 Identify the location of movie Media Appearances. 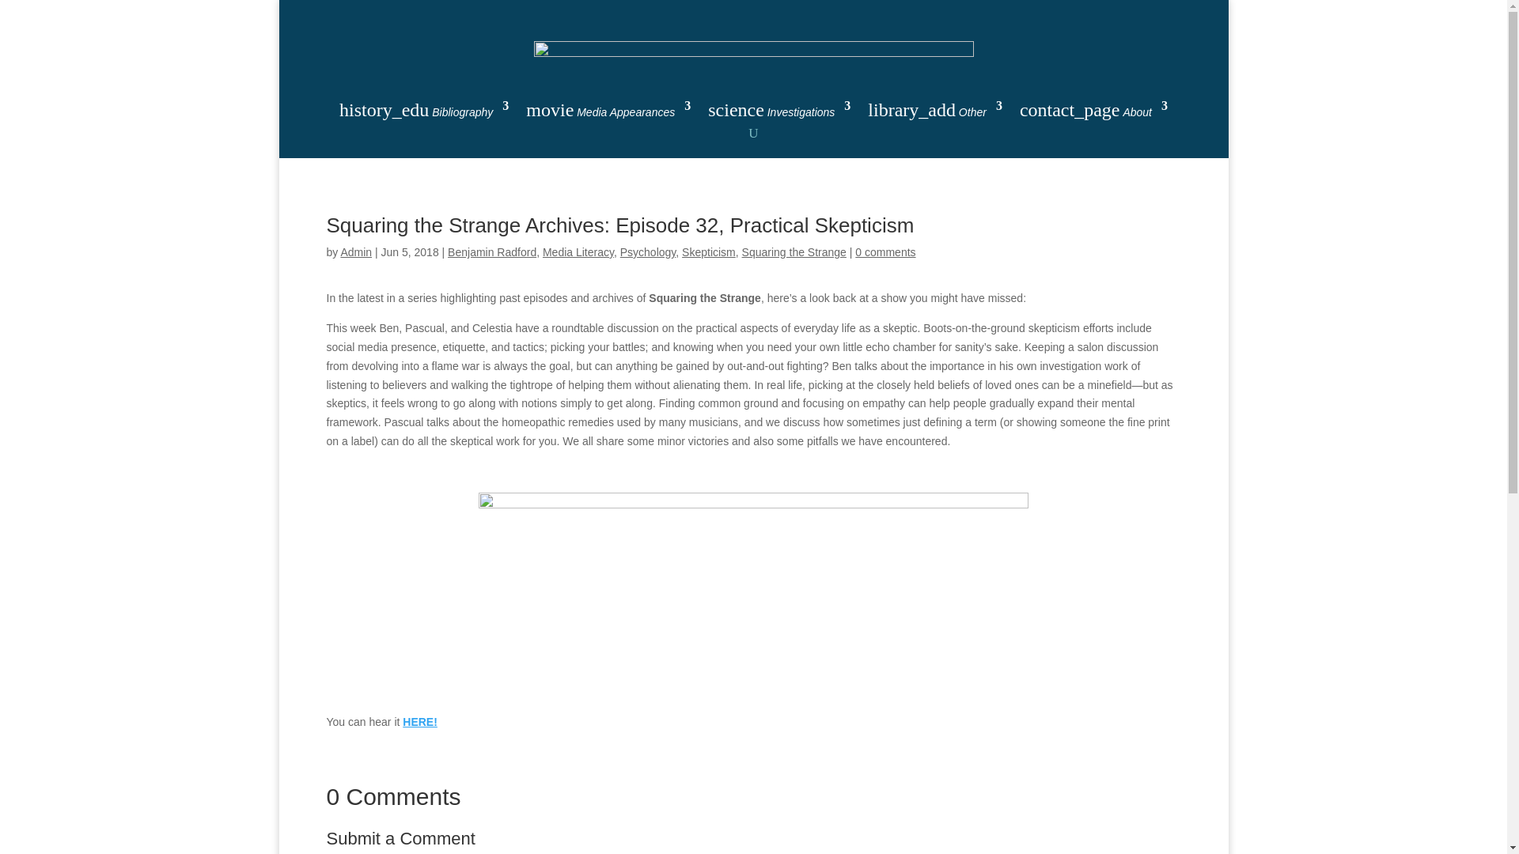
(608, 112).